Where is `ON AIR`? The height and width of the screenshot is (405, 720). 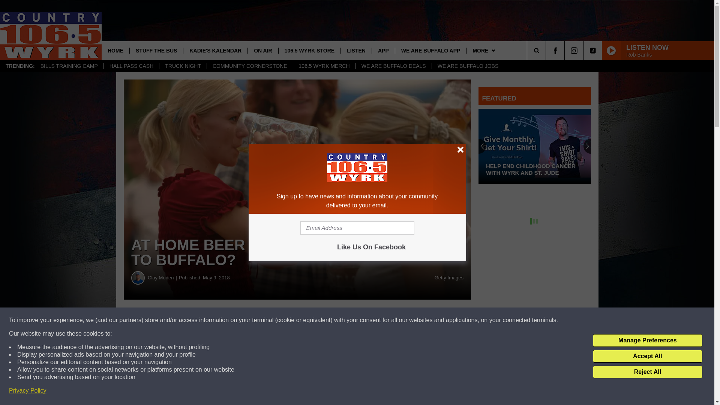 ON AIR is located at coordinates (262, 50).